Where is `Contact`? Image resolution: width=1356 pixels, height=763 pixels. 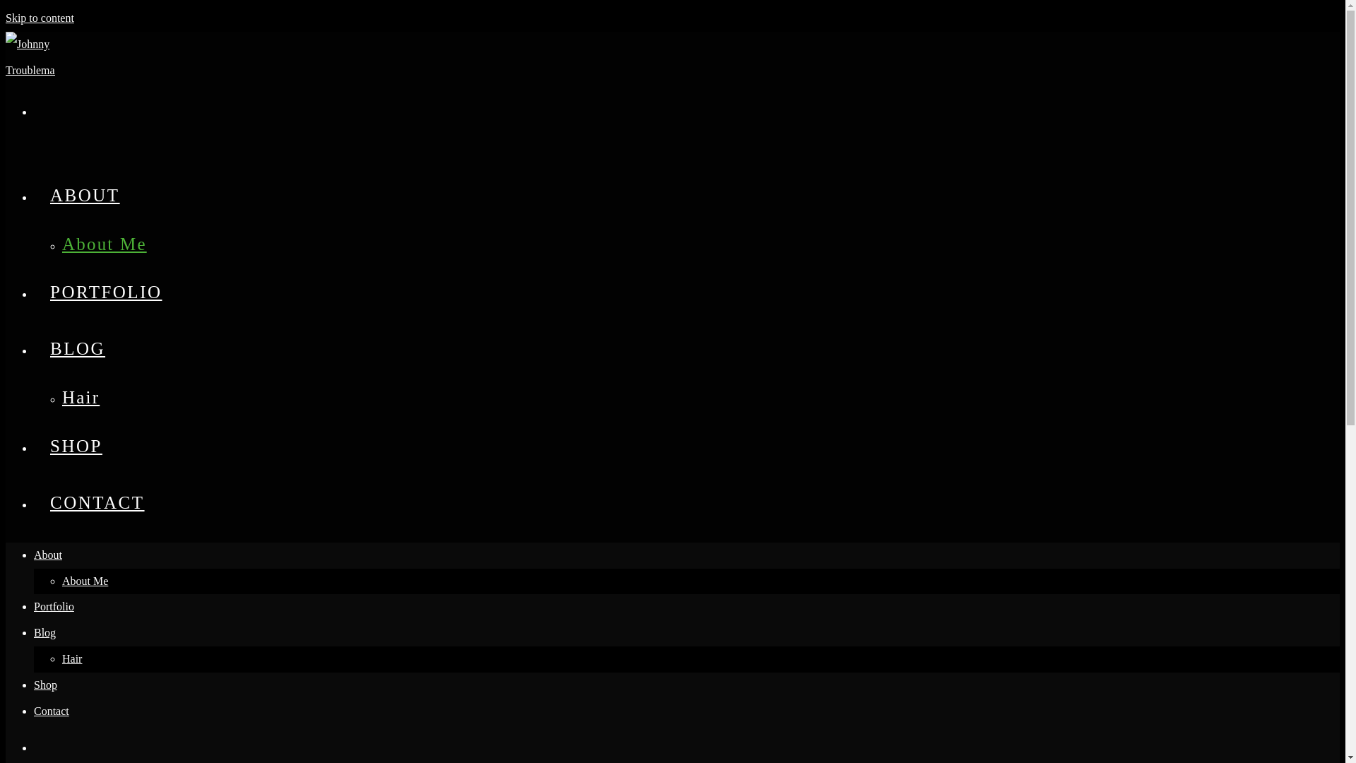 Contact is located at coordinates (51, 711).